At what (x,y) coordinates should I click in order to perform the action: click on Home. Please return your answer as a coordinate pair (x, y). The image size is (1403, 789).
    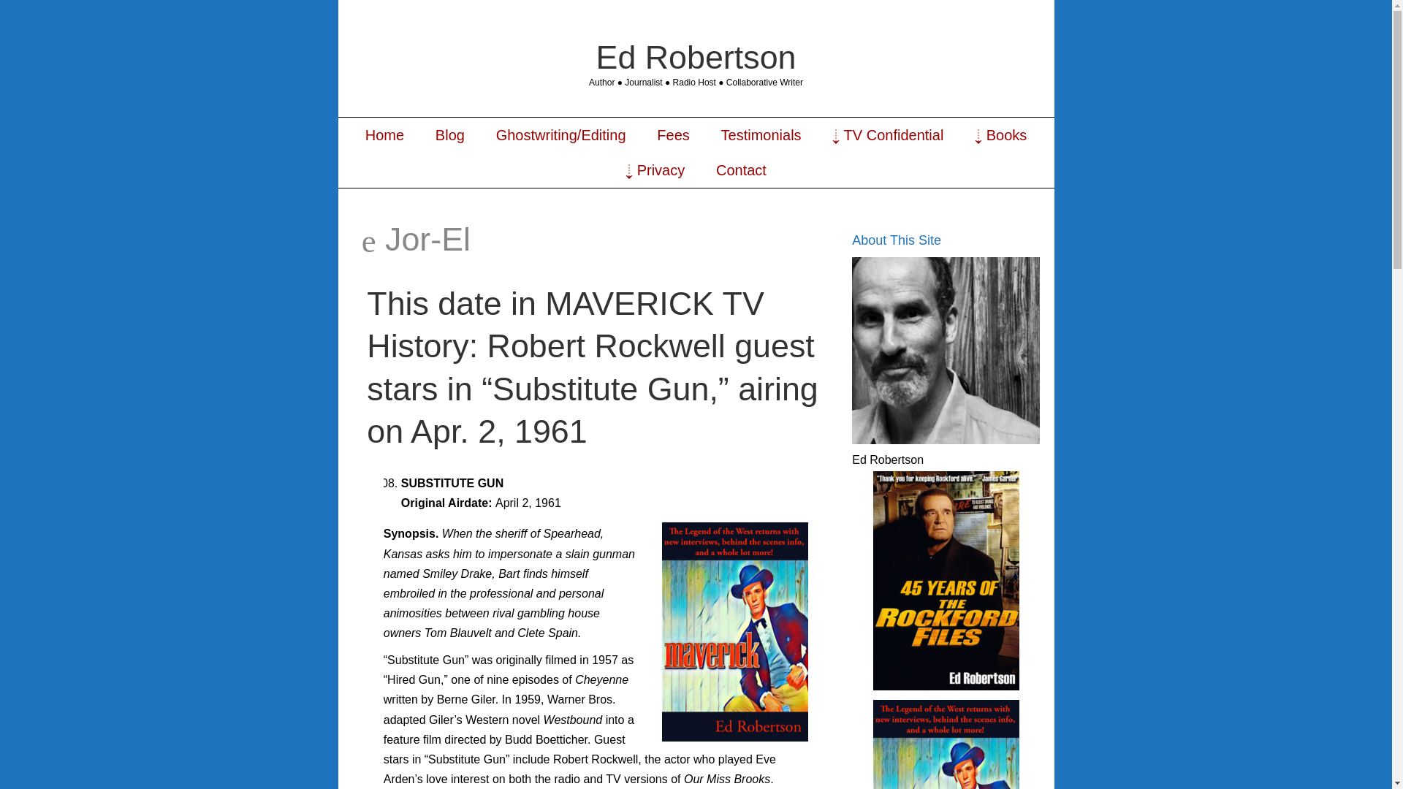
    Looking at the image, I should click on (384, 134).